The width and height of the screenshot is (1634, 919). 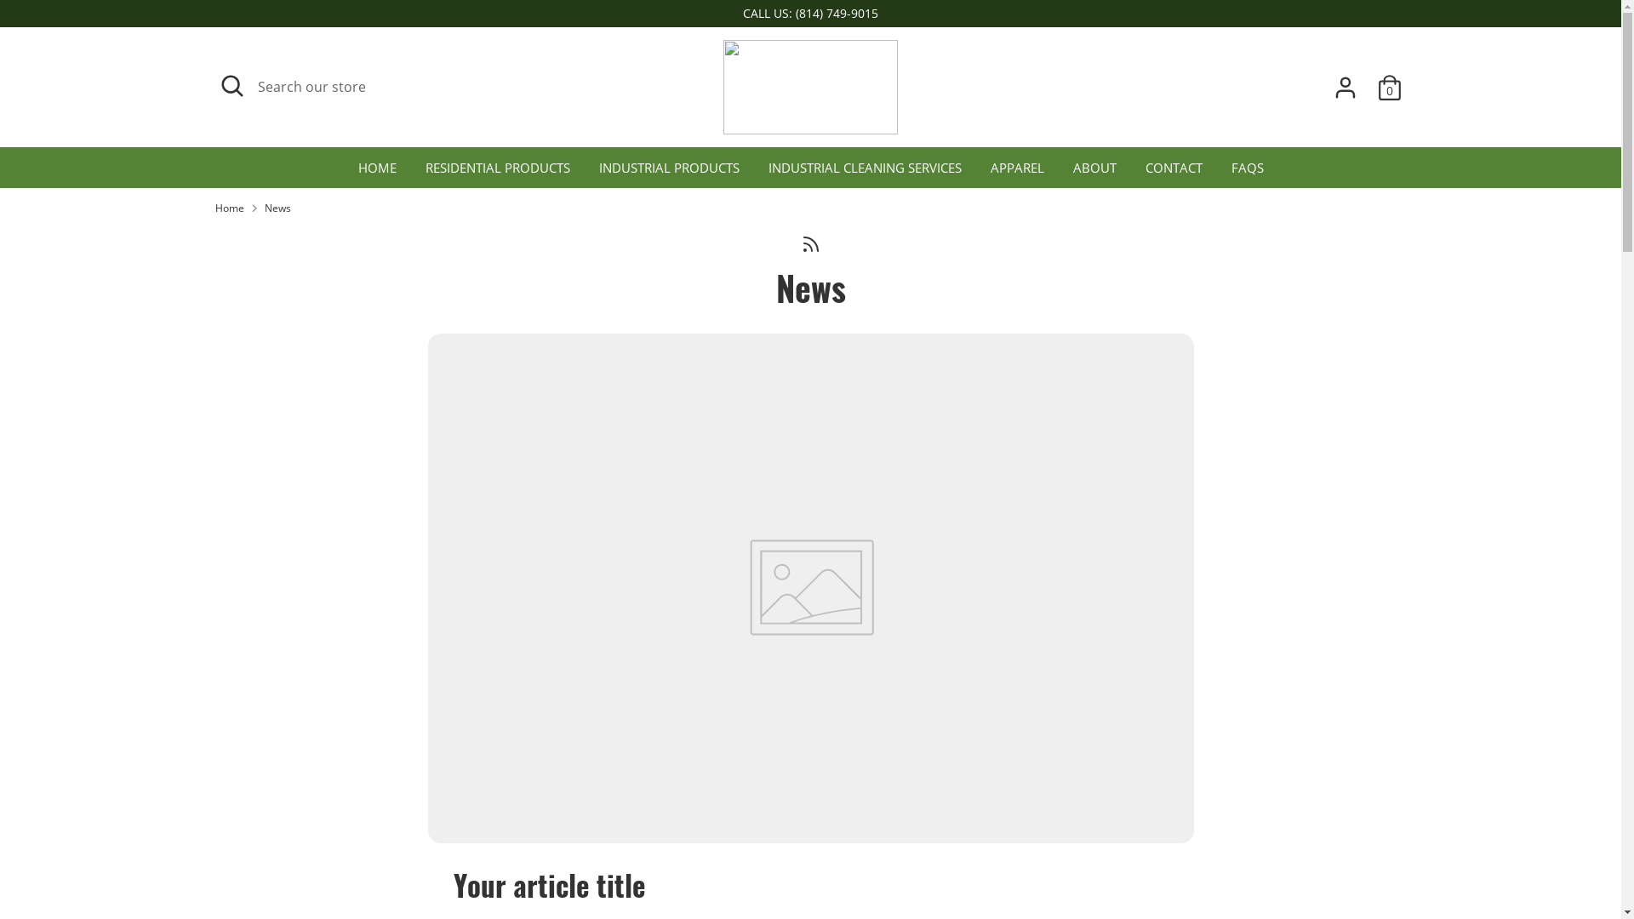 What do you see at coordinates (683, 694) in the screenshot?
I see `Industrial Products` at bounding box center [683, 694].